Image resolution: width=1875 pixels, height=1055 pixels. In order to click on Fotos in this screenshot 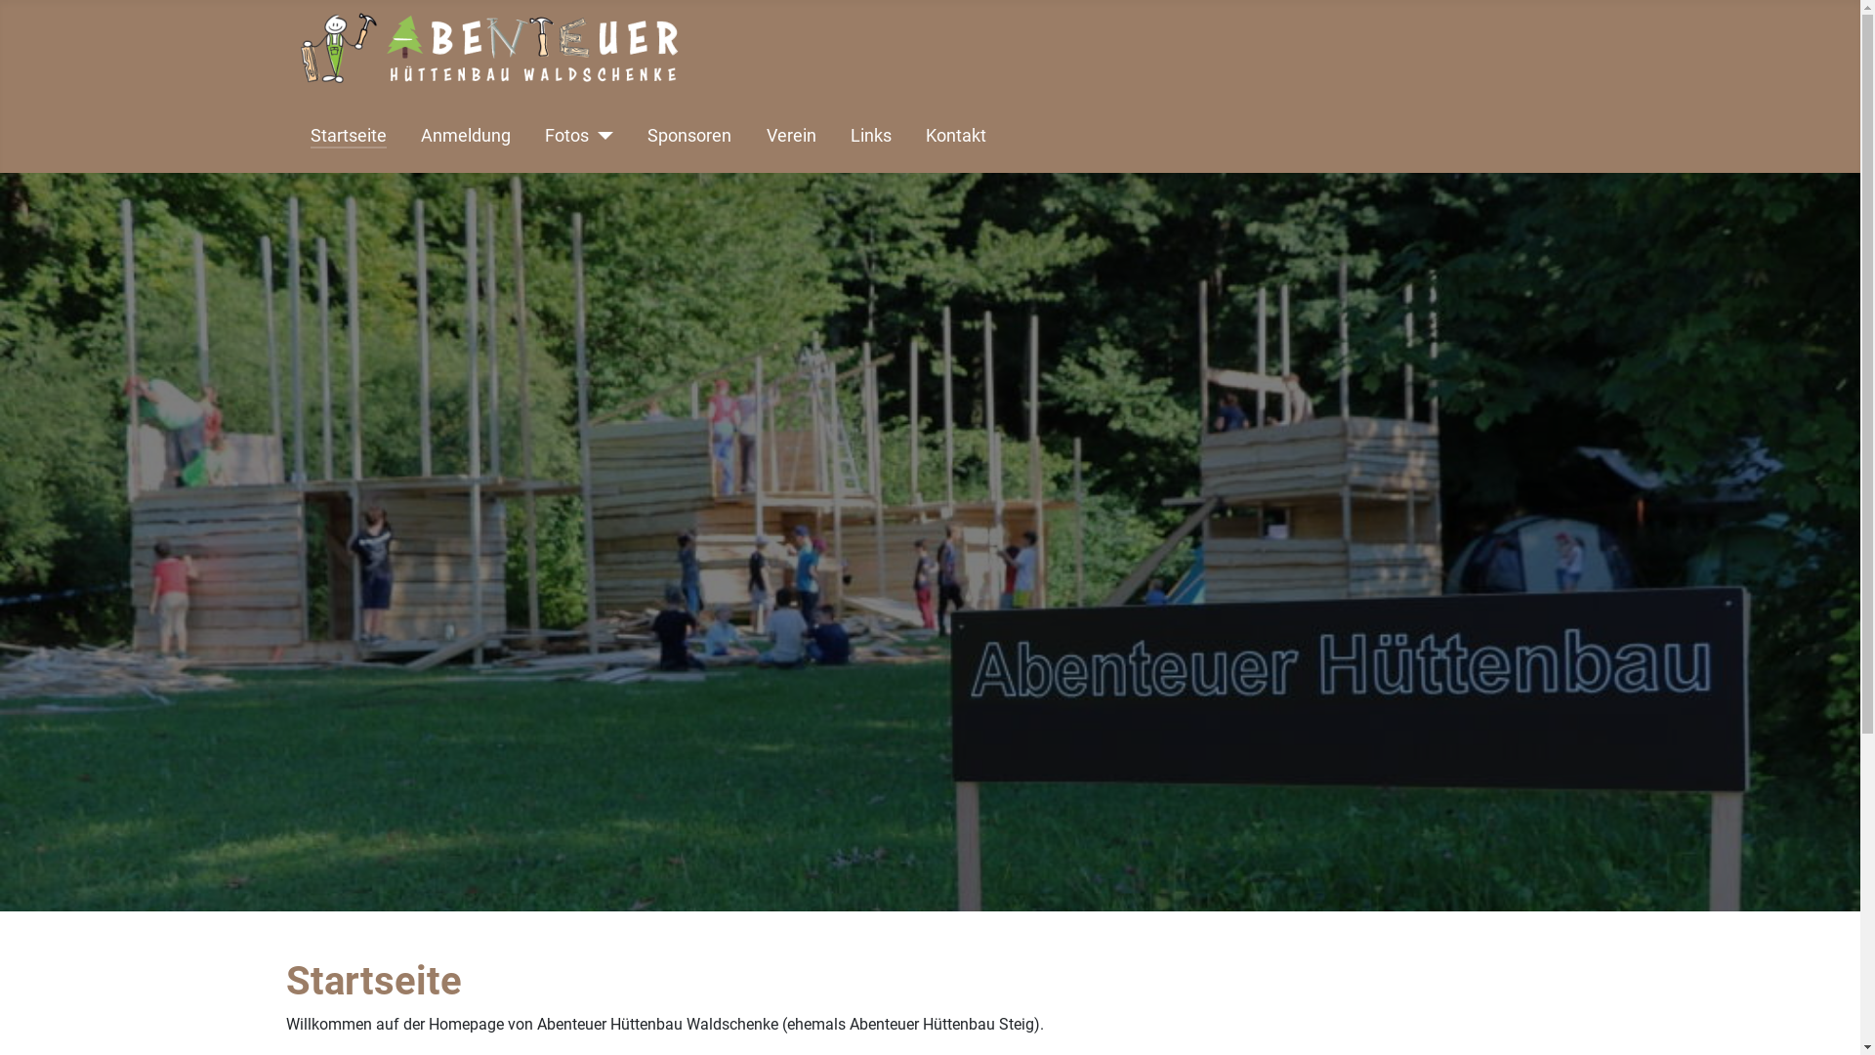, I will do `click(579, 136)`.